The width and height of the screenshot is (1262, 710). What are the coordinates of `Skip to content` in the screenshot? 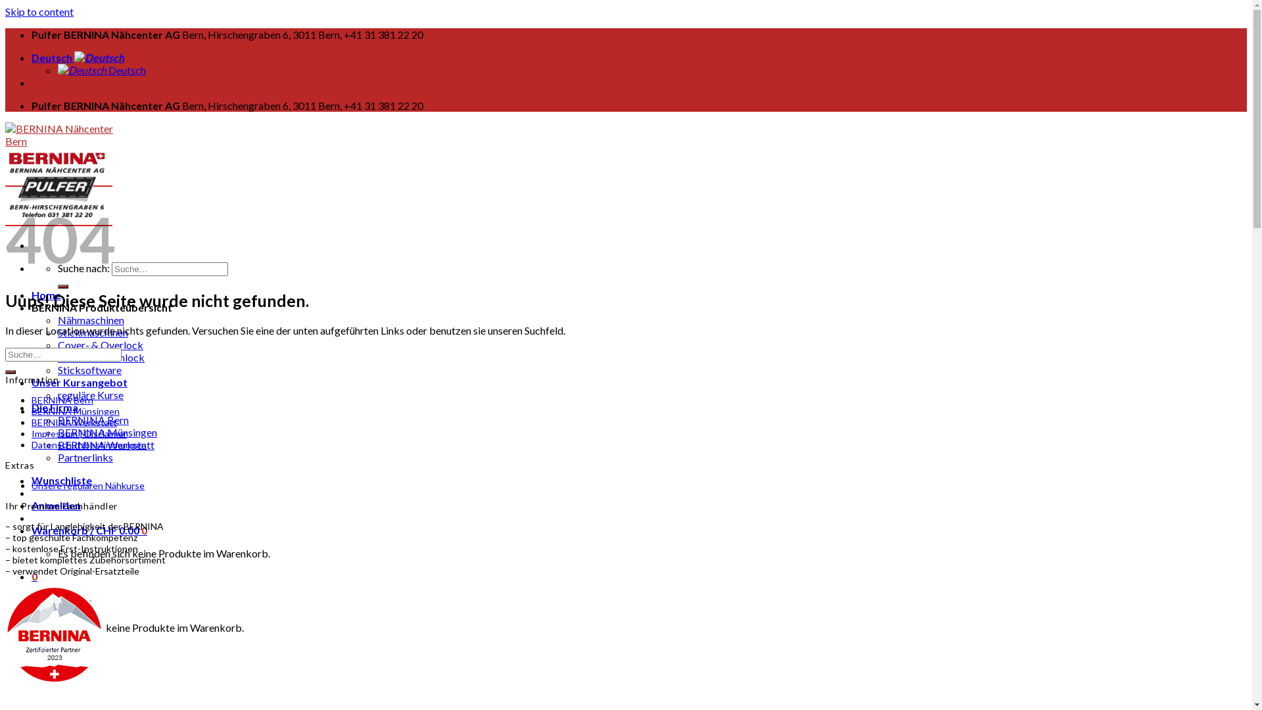 It's located at (39, 12).